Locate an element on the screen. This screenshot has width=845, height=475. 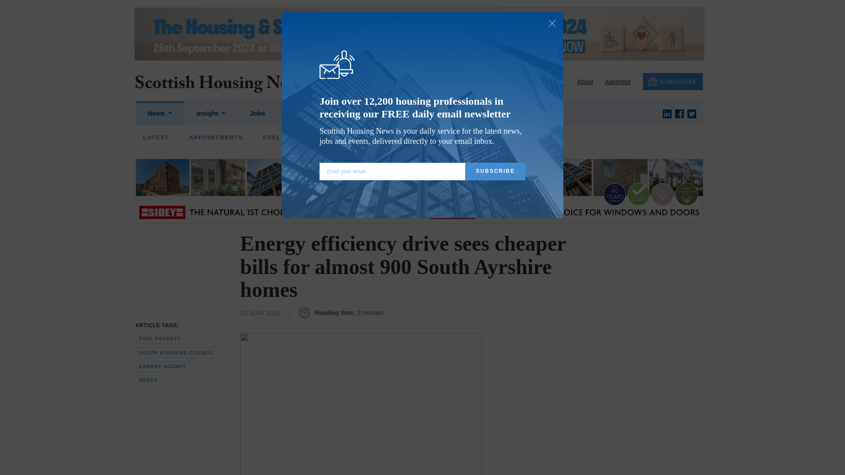
Tenders is located at coordinates (303, 113).